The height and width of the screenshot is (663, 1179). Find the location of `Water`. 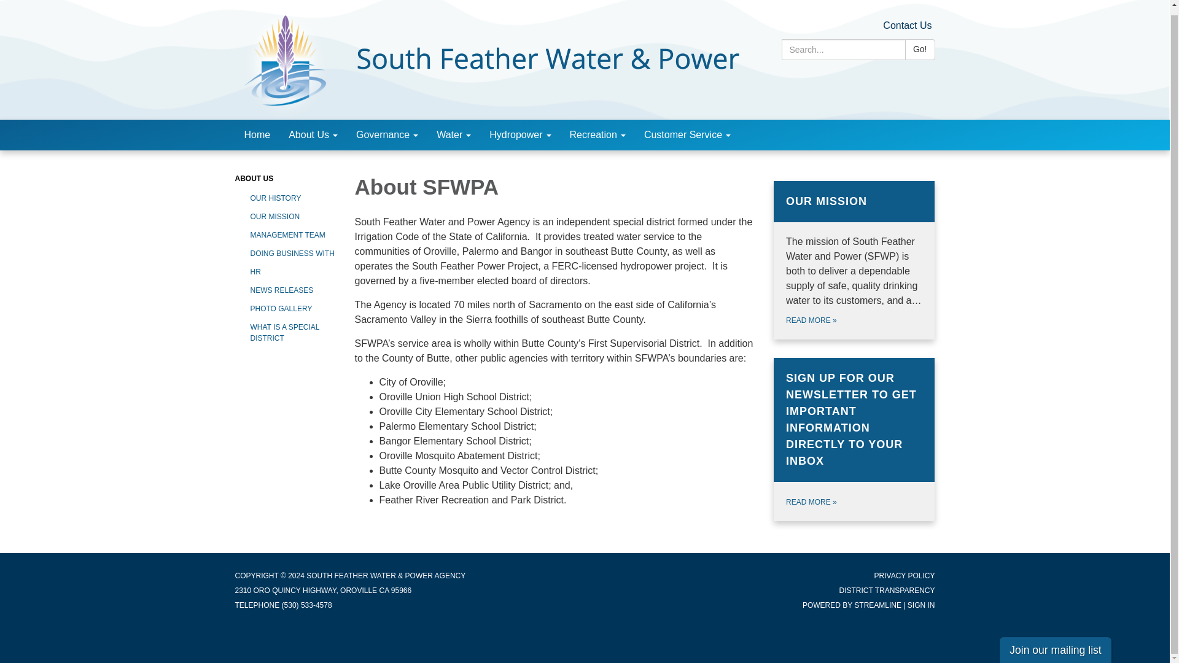

Water is located at coordinates (453, 135).